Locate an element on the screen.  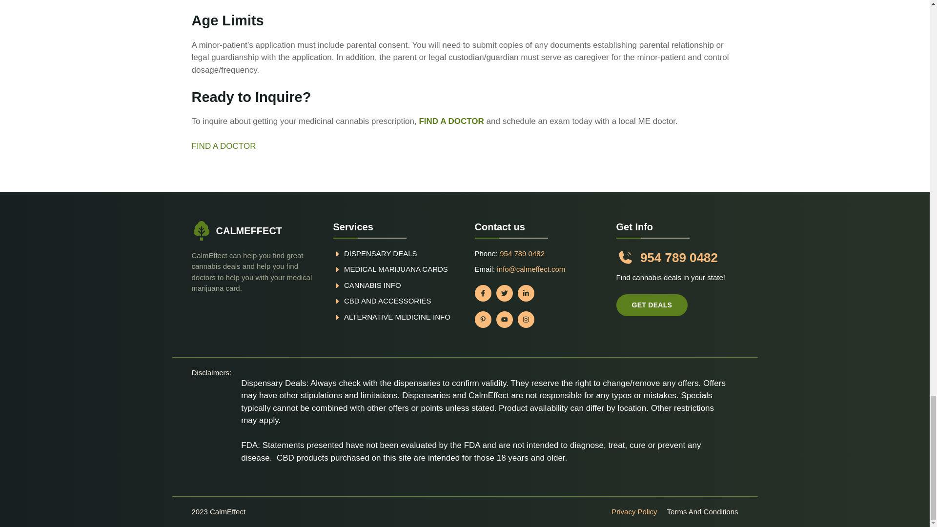
MEDICAL is located at coordinates (361, 269).